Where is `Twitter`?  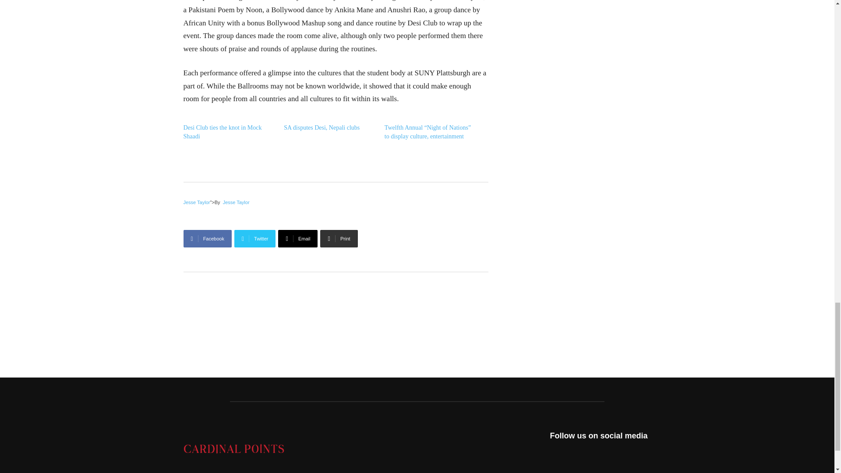
Twitter is located at coordinates (255, 238).